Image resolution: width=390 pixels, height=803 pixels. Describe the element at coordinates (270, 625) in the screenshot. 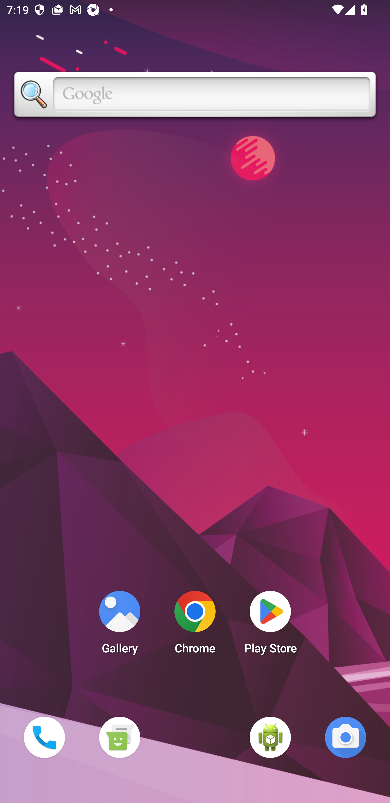

I see `Play Store` at that location.